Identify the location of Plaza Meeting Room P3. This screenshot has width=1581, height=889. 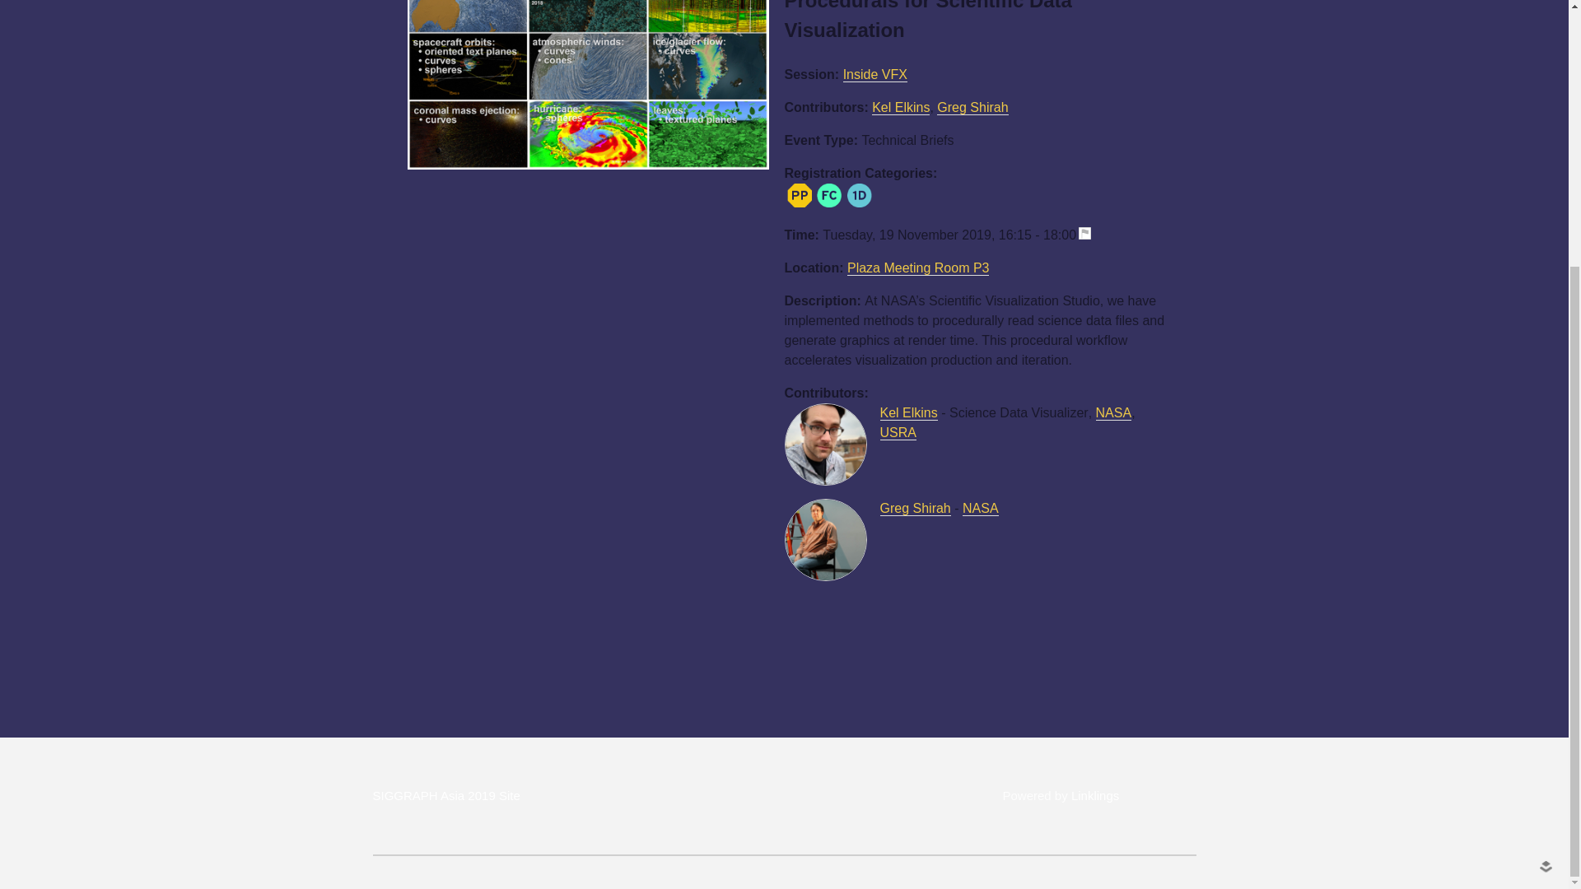
(918, 268).